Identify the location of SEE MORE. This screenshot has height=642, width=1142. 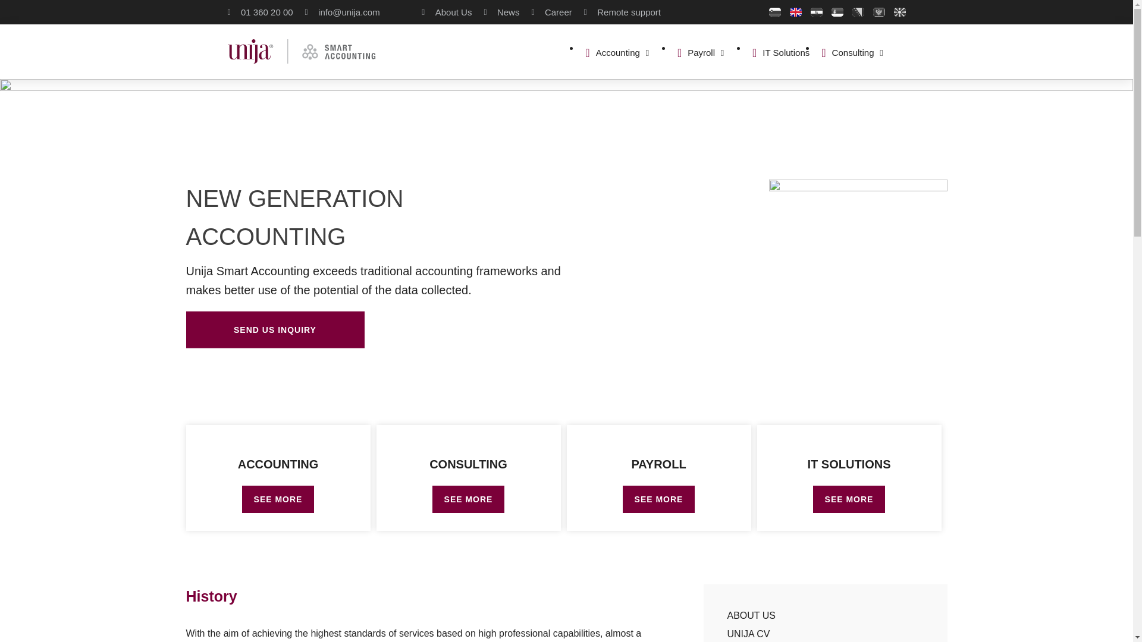
(659, 499).